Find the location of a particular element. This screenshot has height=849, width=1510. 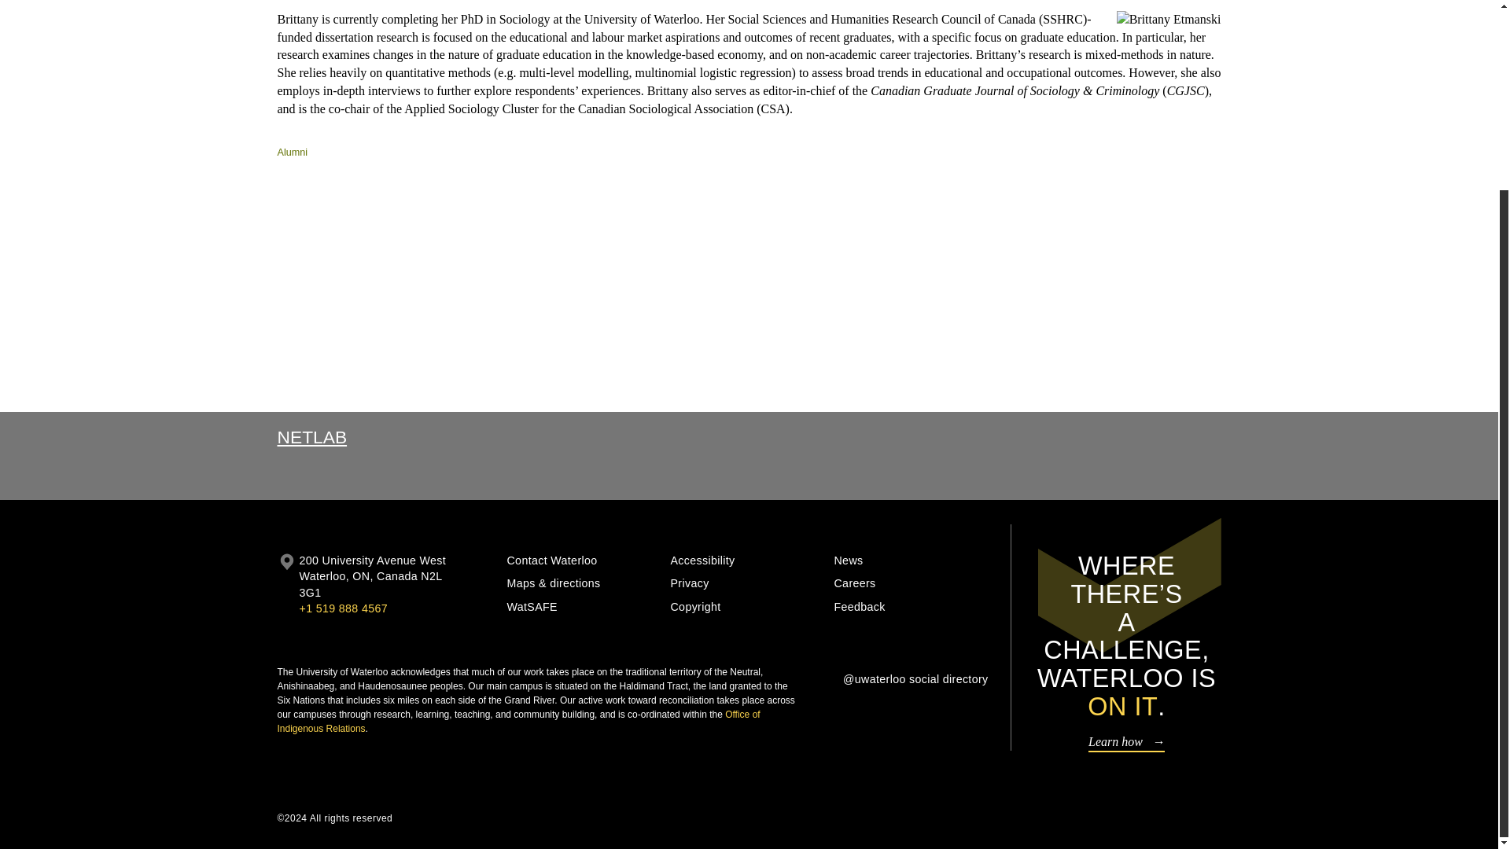

Accessibility is located at coordinates (746, 560).